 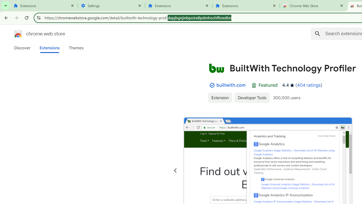 I want to click on By Established Publisher Badge, so click(x=212, y=85).